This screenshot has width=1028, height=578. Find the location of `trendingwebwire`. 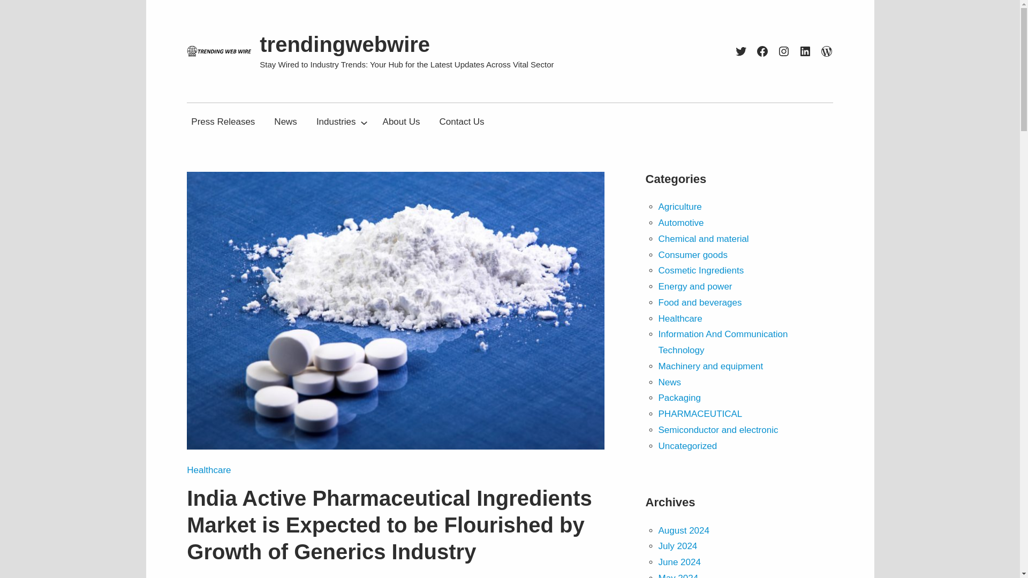

trendingwebwire is located at coordinates (345, 44).